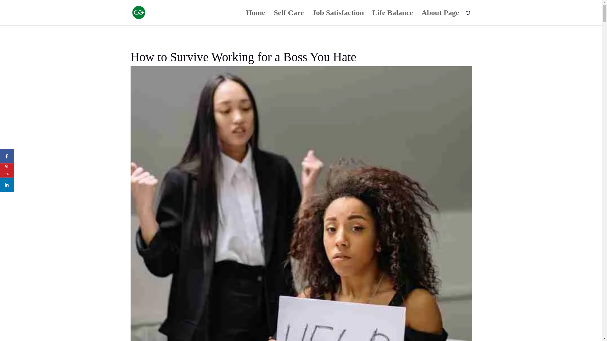  Describe the element at coordinates (393, 18) in the screenshot. I see `Life Balance` at that location.